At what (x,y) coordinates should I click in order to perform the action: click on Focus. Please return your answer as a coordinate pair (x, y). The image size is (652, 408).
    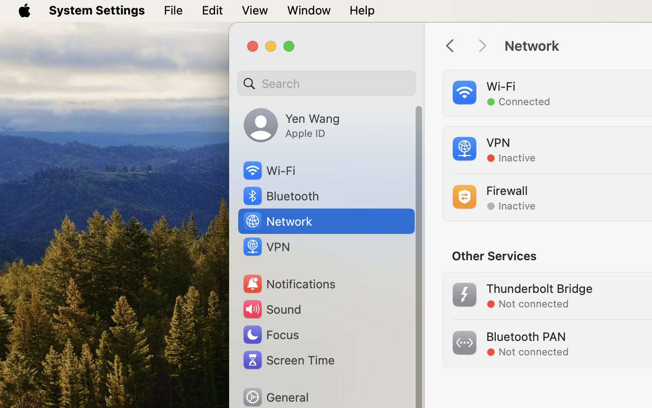
    Looking at the image, I should click on (270, 335).